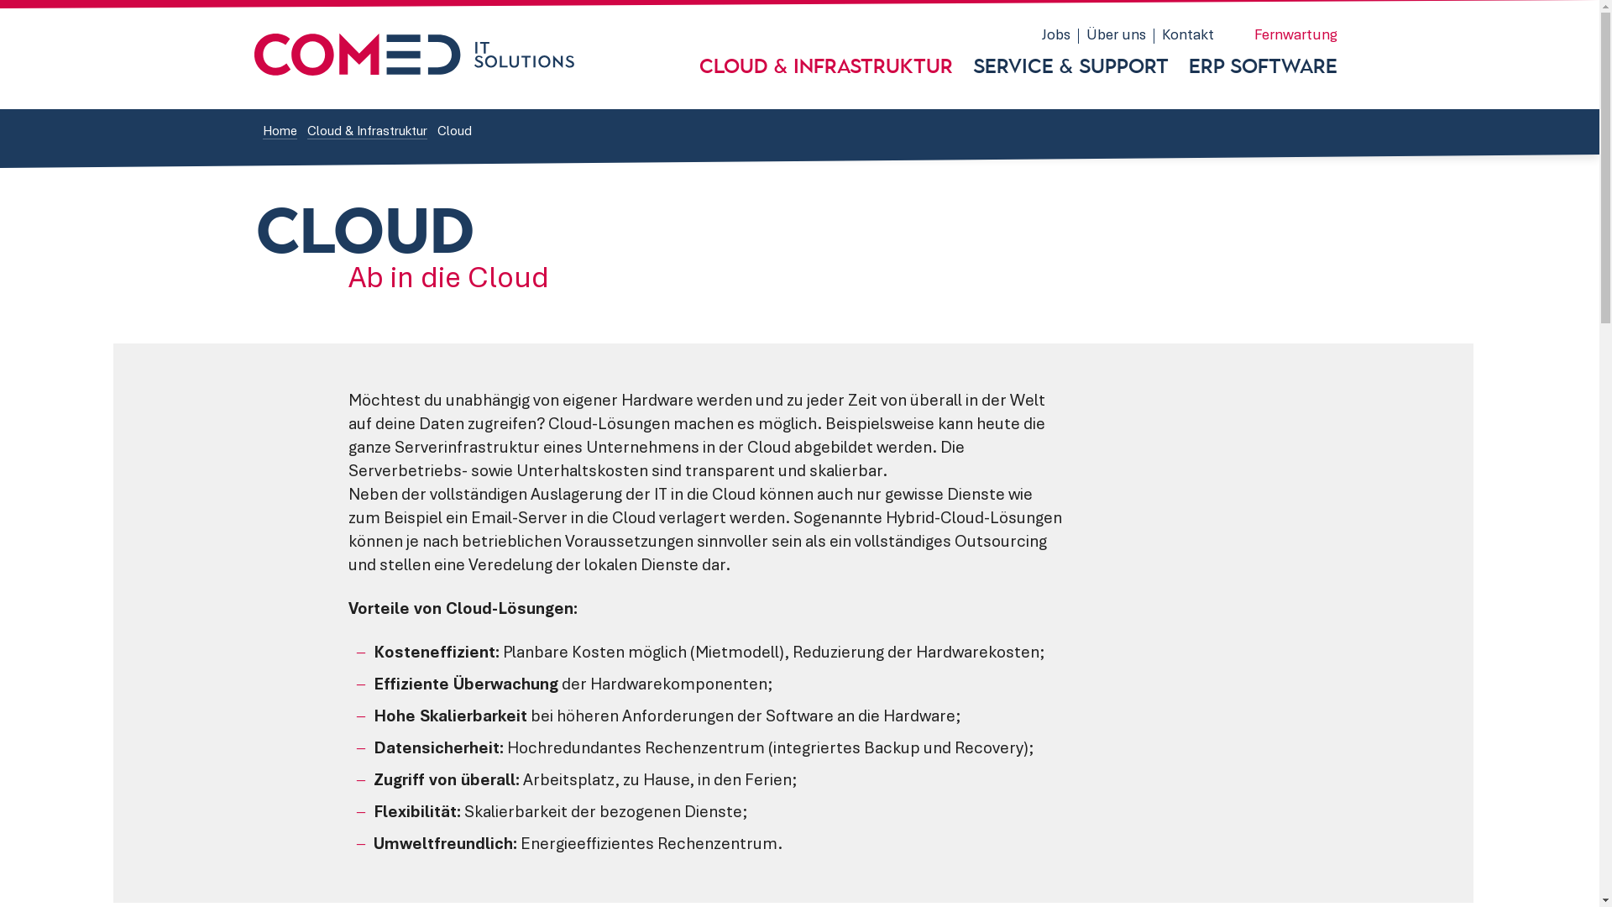 This screenshot has height=907, width=1612. What do you see at coordinates (825, 67) in the screenshot?
I see `Cloud & Infrastruktur` at bounding box center [825, 67].